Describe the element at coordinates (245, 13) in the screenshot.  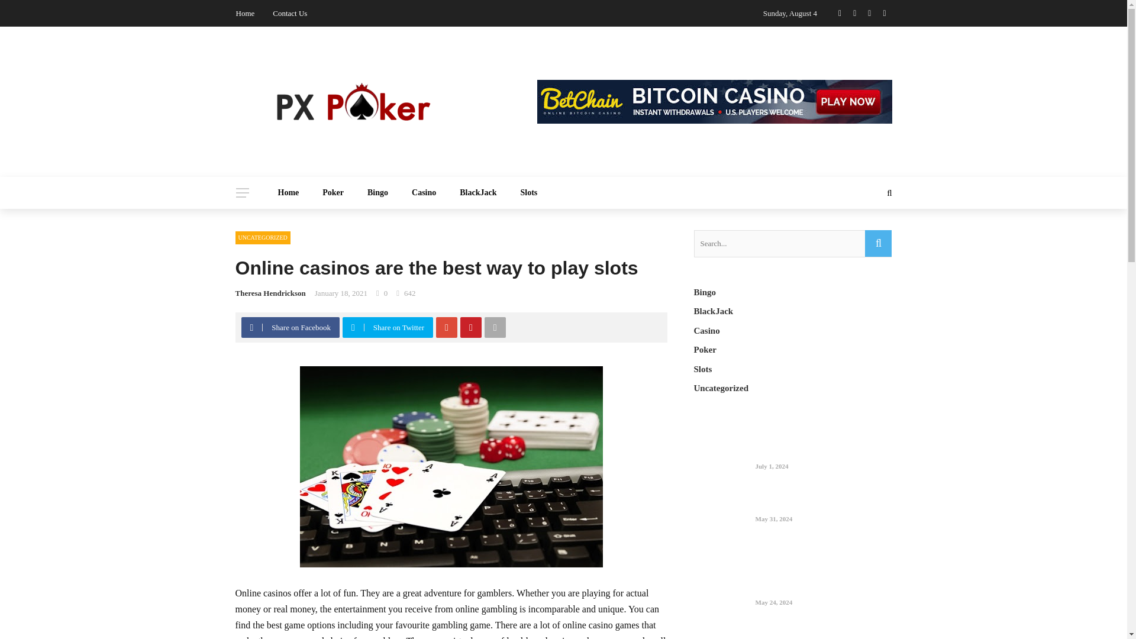
I see `Home` at that location.